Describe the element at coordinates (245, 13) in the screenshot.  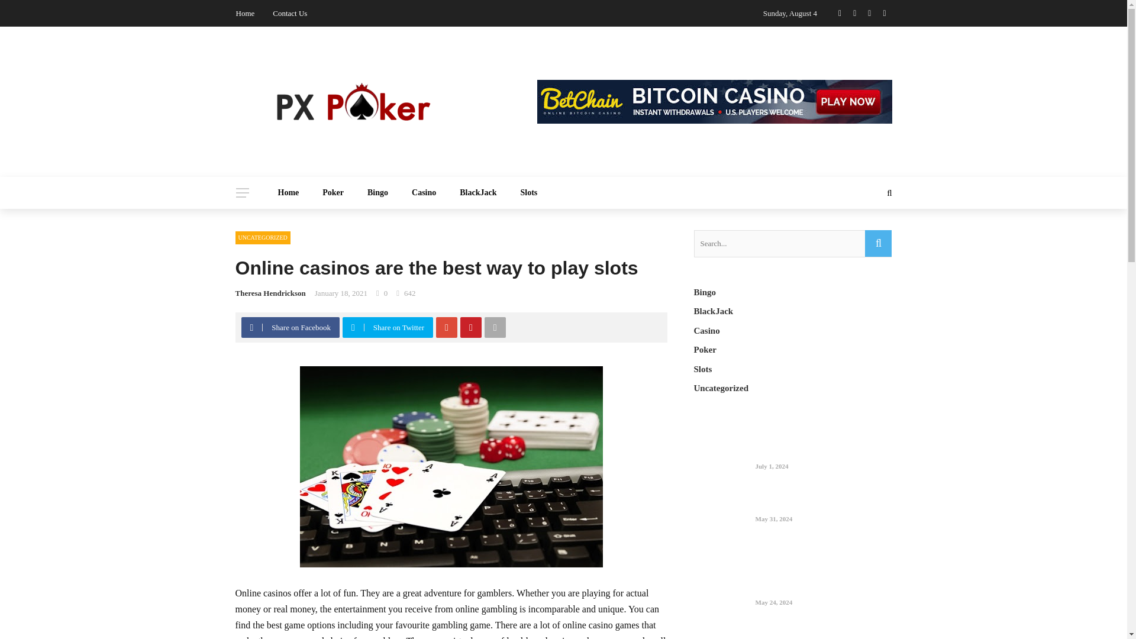
I see `Home` at that location.